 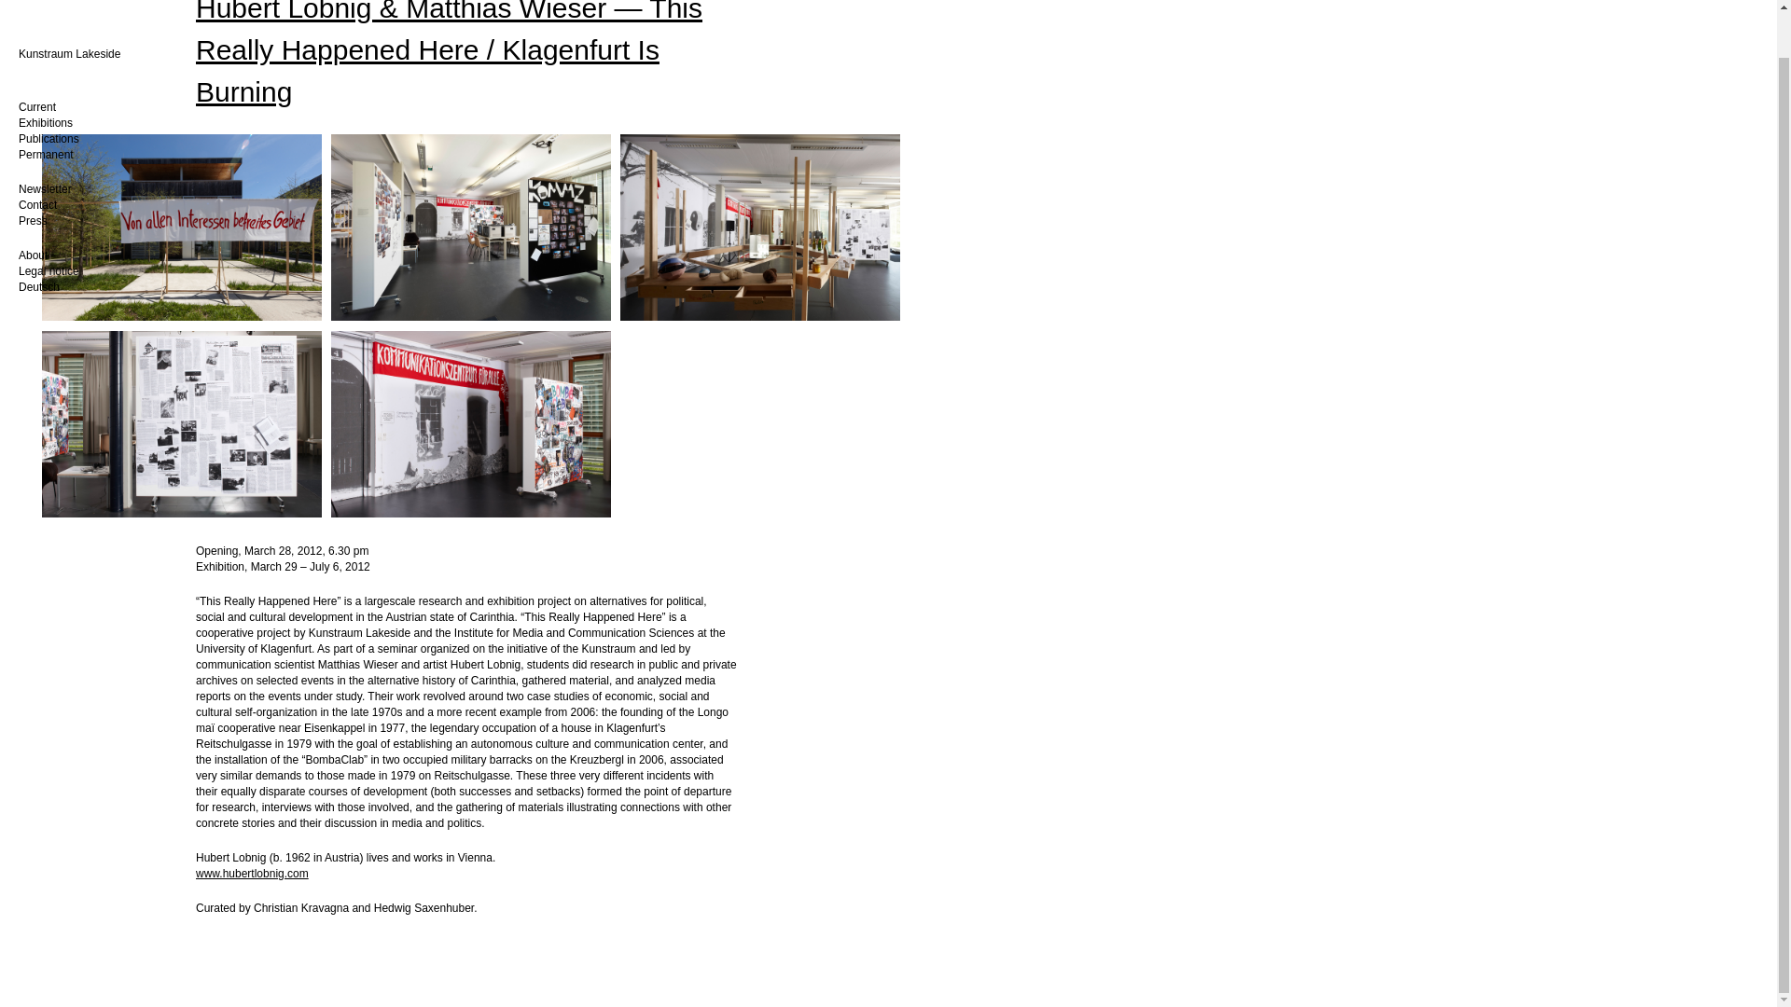 What do you see at coordinates (49, 224) in the screenshot?
I see `Legal notice` at bounding box center [49, 224].